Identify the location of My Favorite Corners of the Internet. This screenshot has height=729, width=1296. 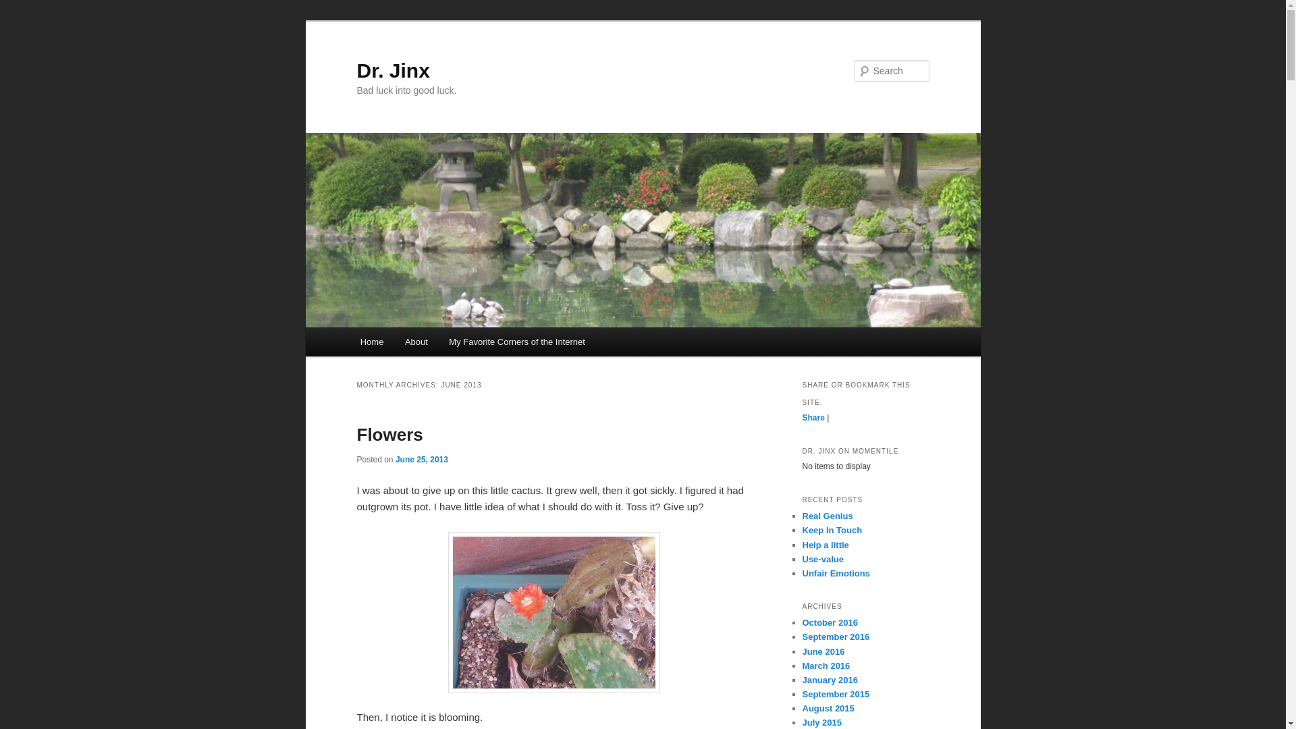
(517, 342).